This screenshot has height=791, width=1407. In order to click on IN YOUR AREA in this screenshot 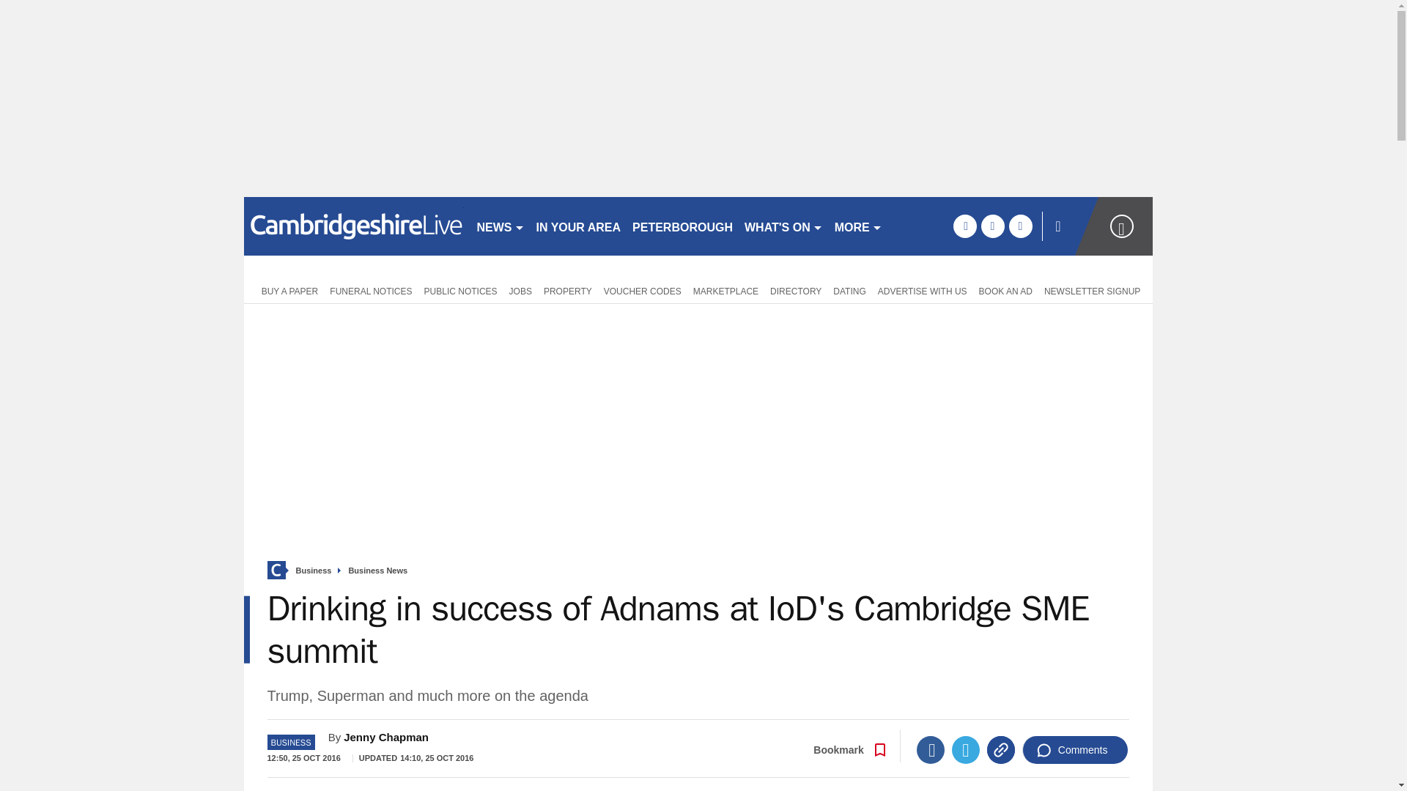, I will do `click(579, 226)`.